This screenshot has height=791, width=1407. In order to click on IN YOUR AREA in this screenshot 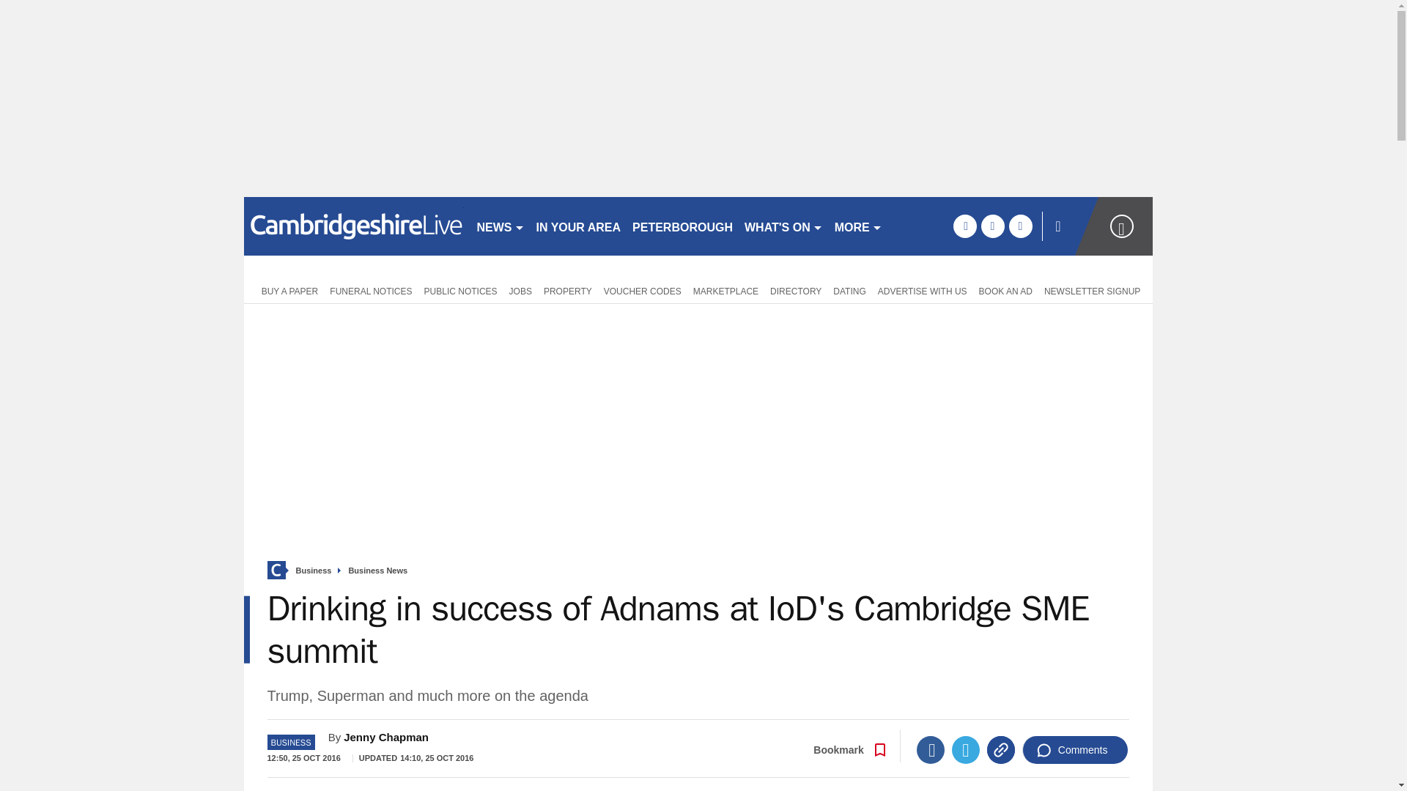, I will do `click(579, 226)`.